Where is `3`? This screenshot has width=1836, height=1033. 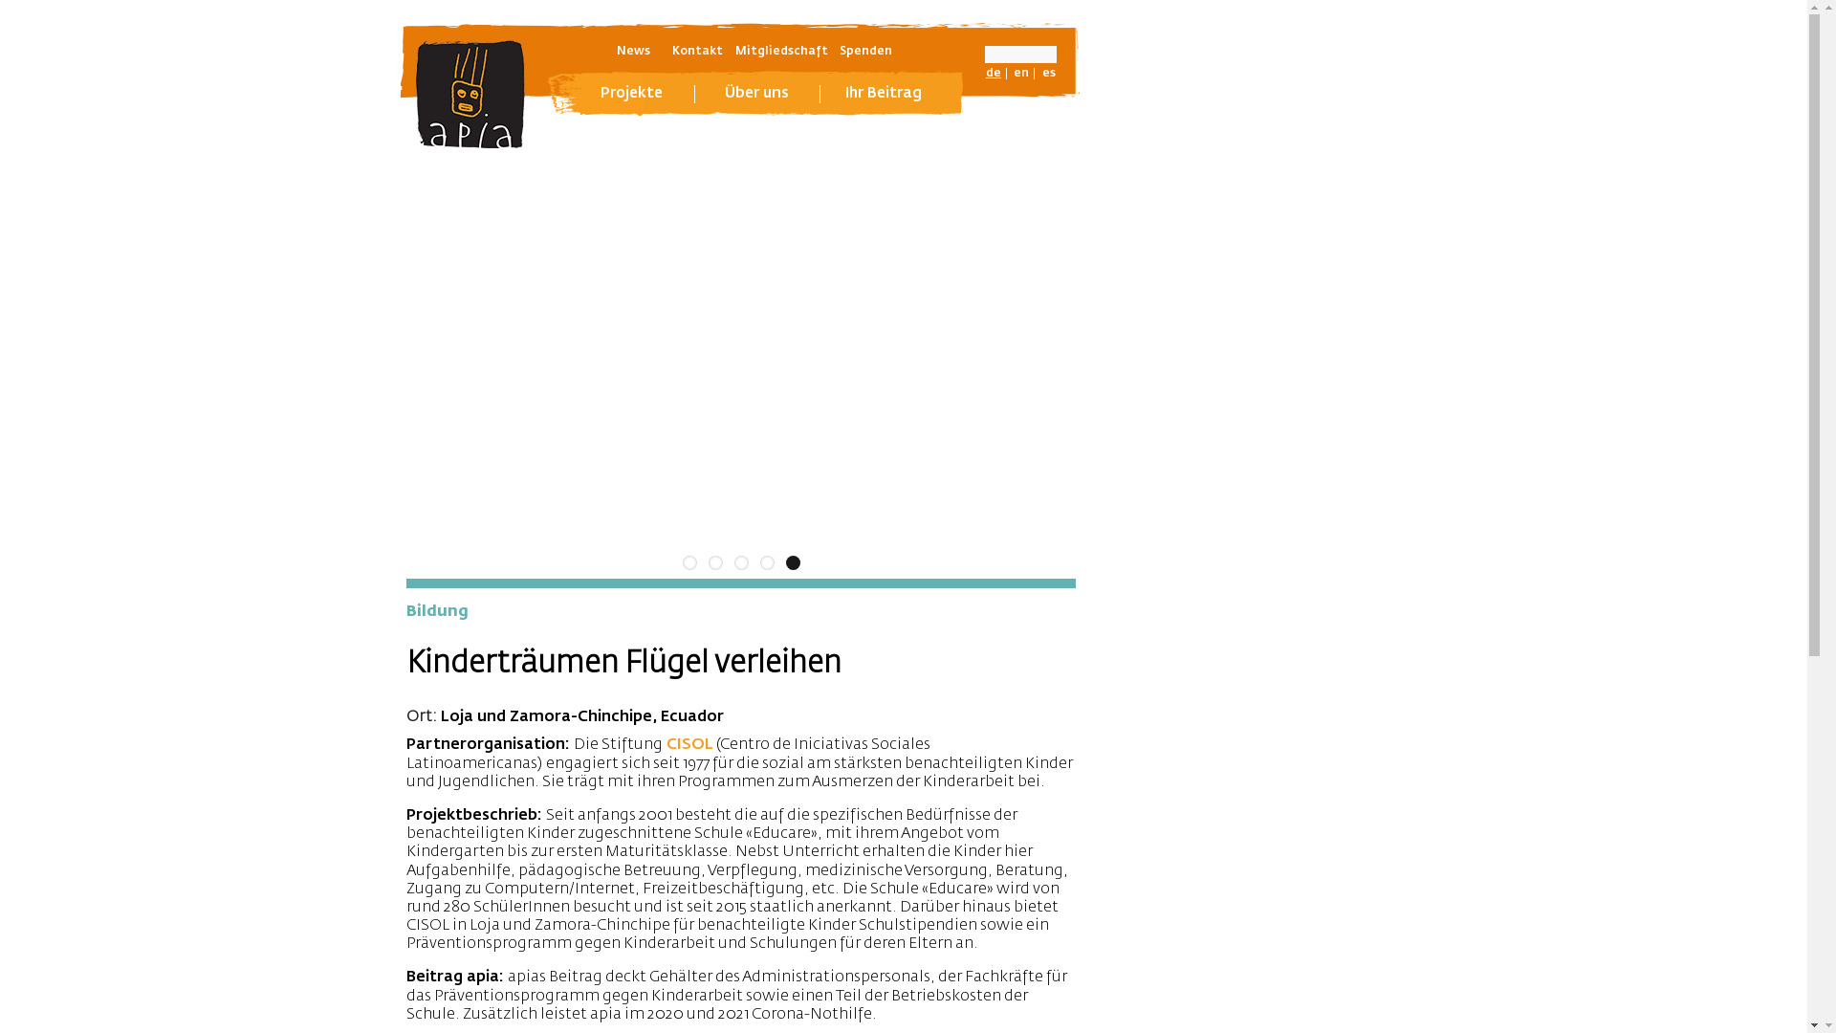
3 is located at coordinates (742, 562).